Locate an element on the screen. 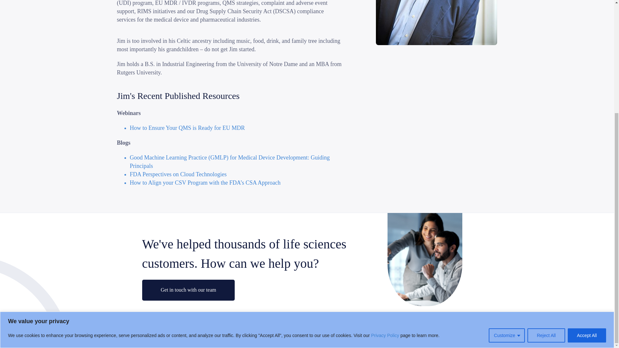  Reject All is located at coordinates (546, 171).